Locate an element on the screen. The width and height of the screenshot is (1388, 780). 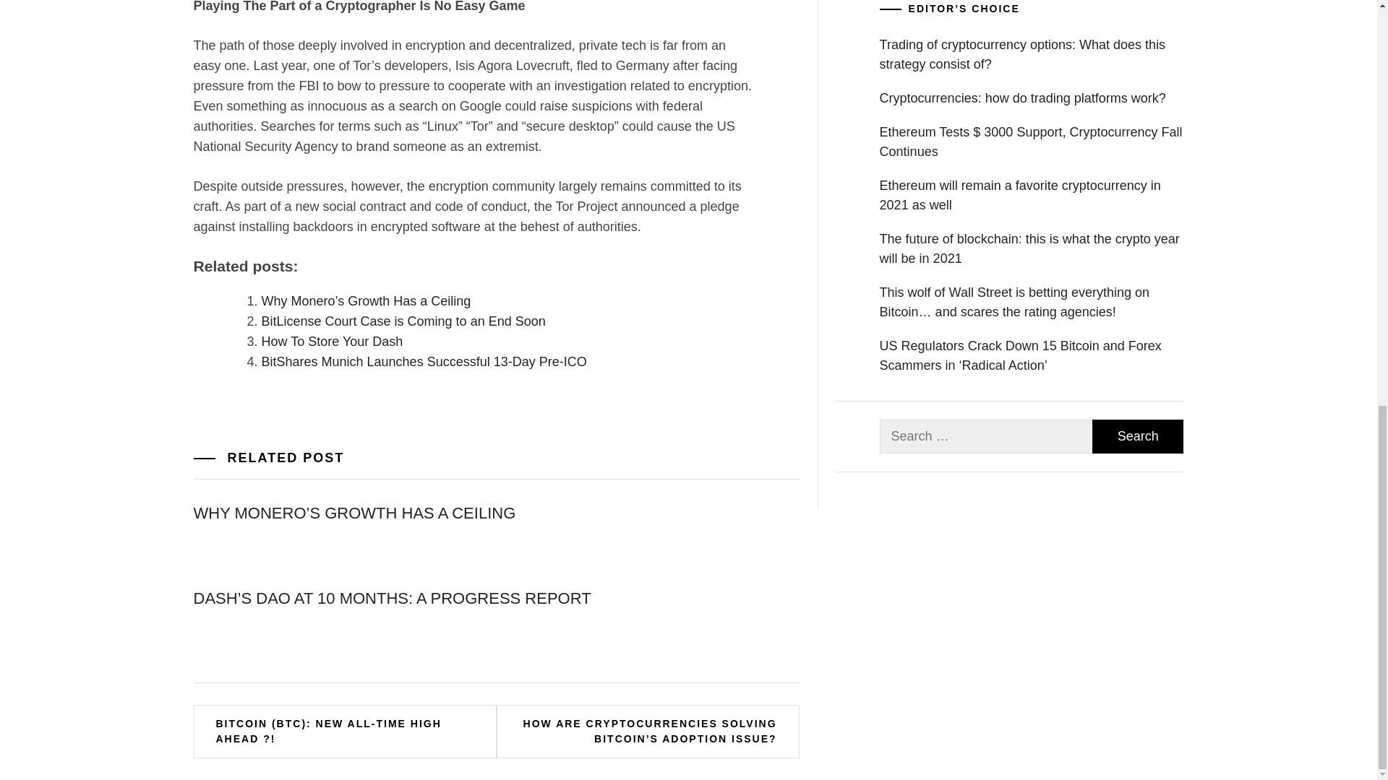
BitLicense Court Case is Coming to an End Soon is located at coordinates (403, 321).